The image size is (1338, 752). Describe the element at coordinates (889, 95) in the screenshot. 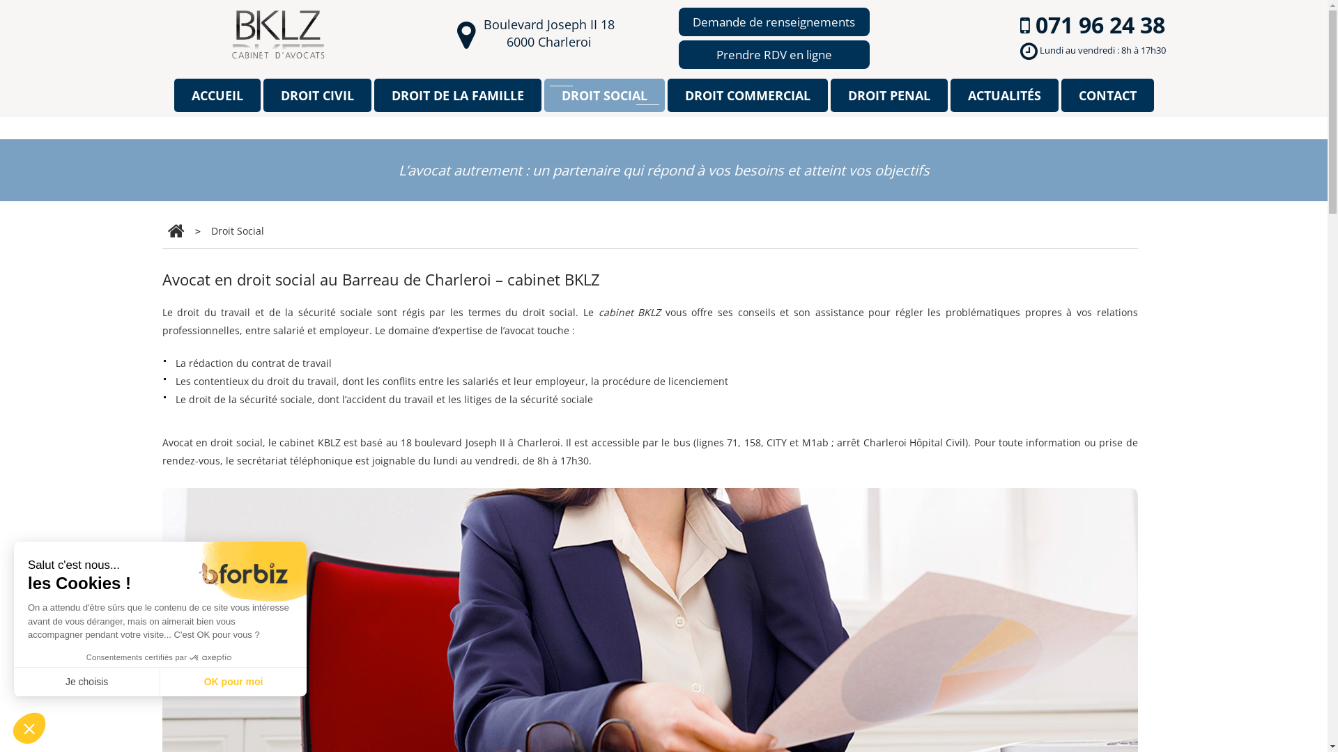

I see `DROIT PENAL` at that location.